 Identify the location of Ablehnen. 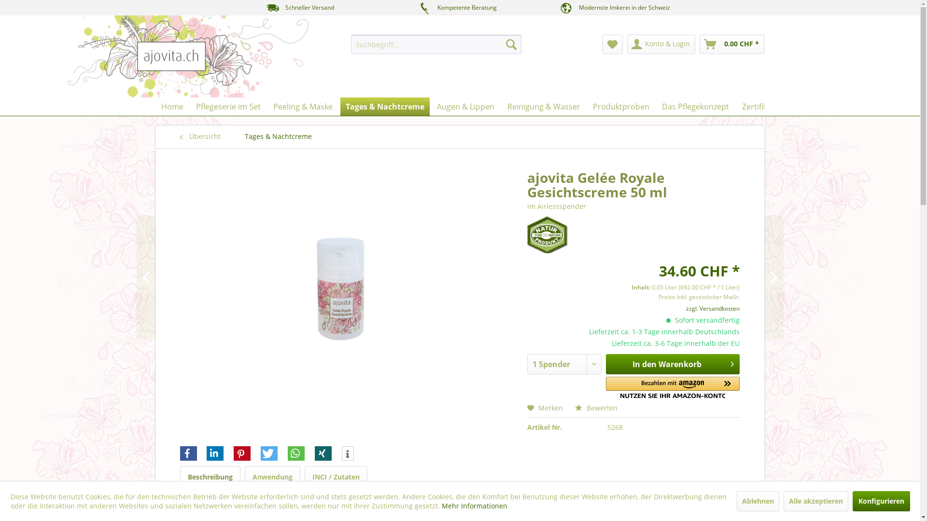
(758, 501).